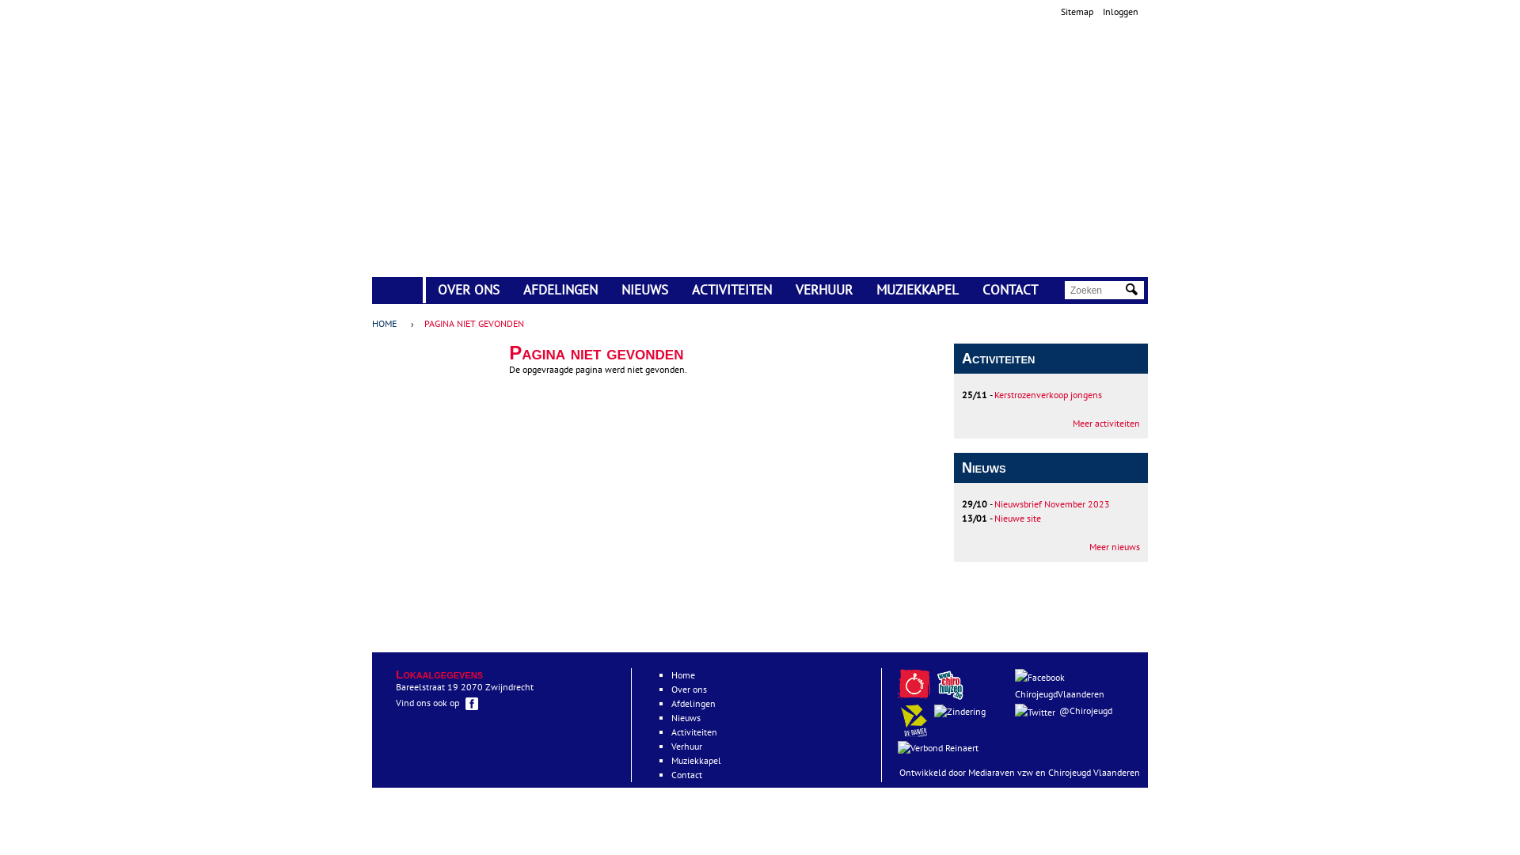 This screenshot has width=1520, height=855. What do you see at coordinates (940, 747) in the screenshot?
I see `Zindering` at bounding box center [940, 747].